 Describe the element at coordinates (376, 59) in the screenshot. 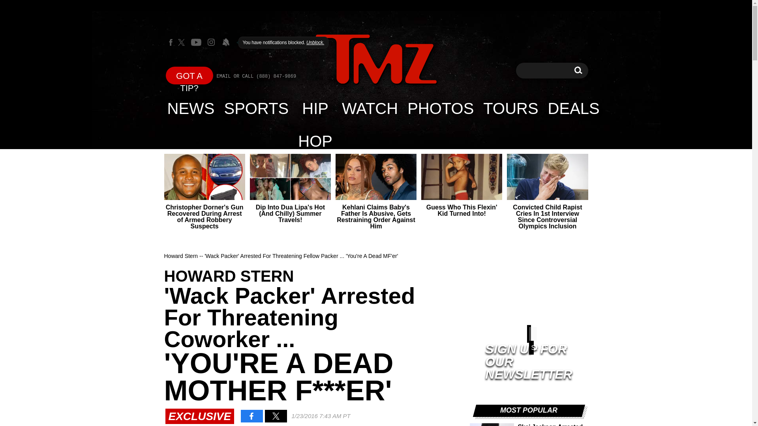

I see `TMZ` at that location.